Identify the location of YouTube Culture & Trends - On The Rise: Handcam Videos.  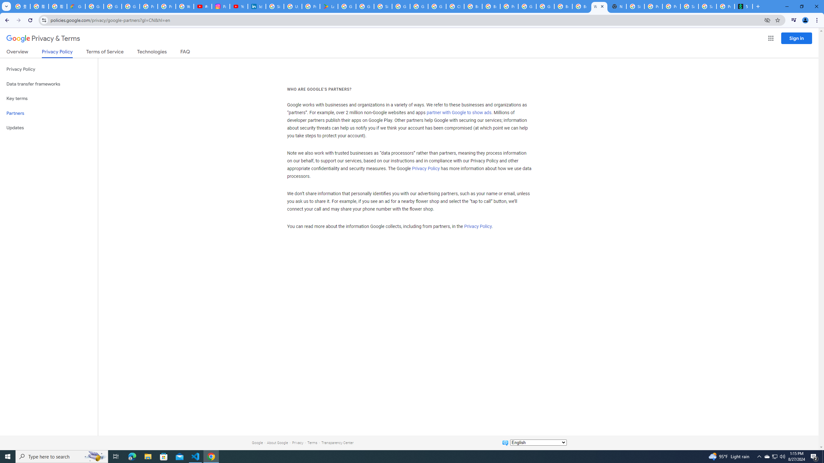
(239, 6).